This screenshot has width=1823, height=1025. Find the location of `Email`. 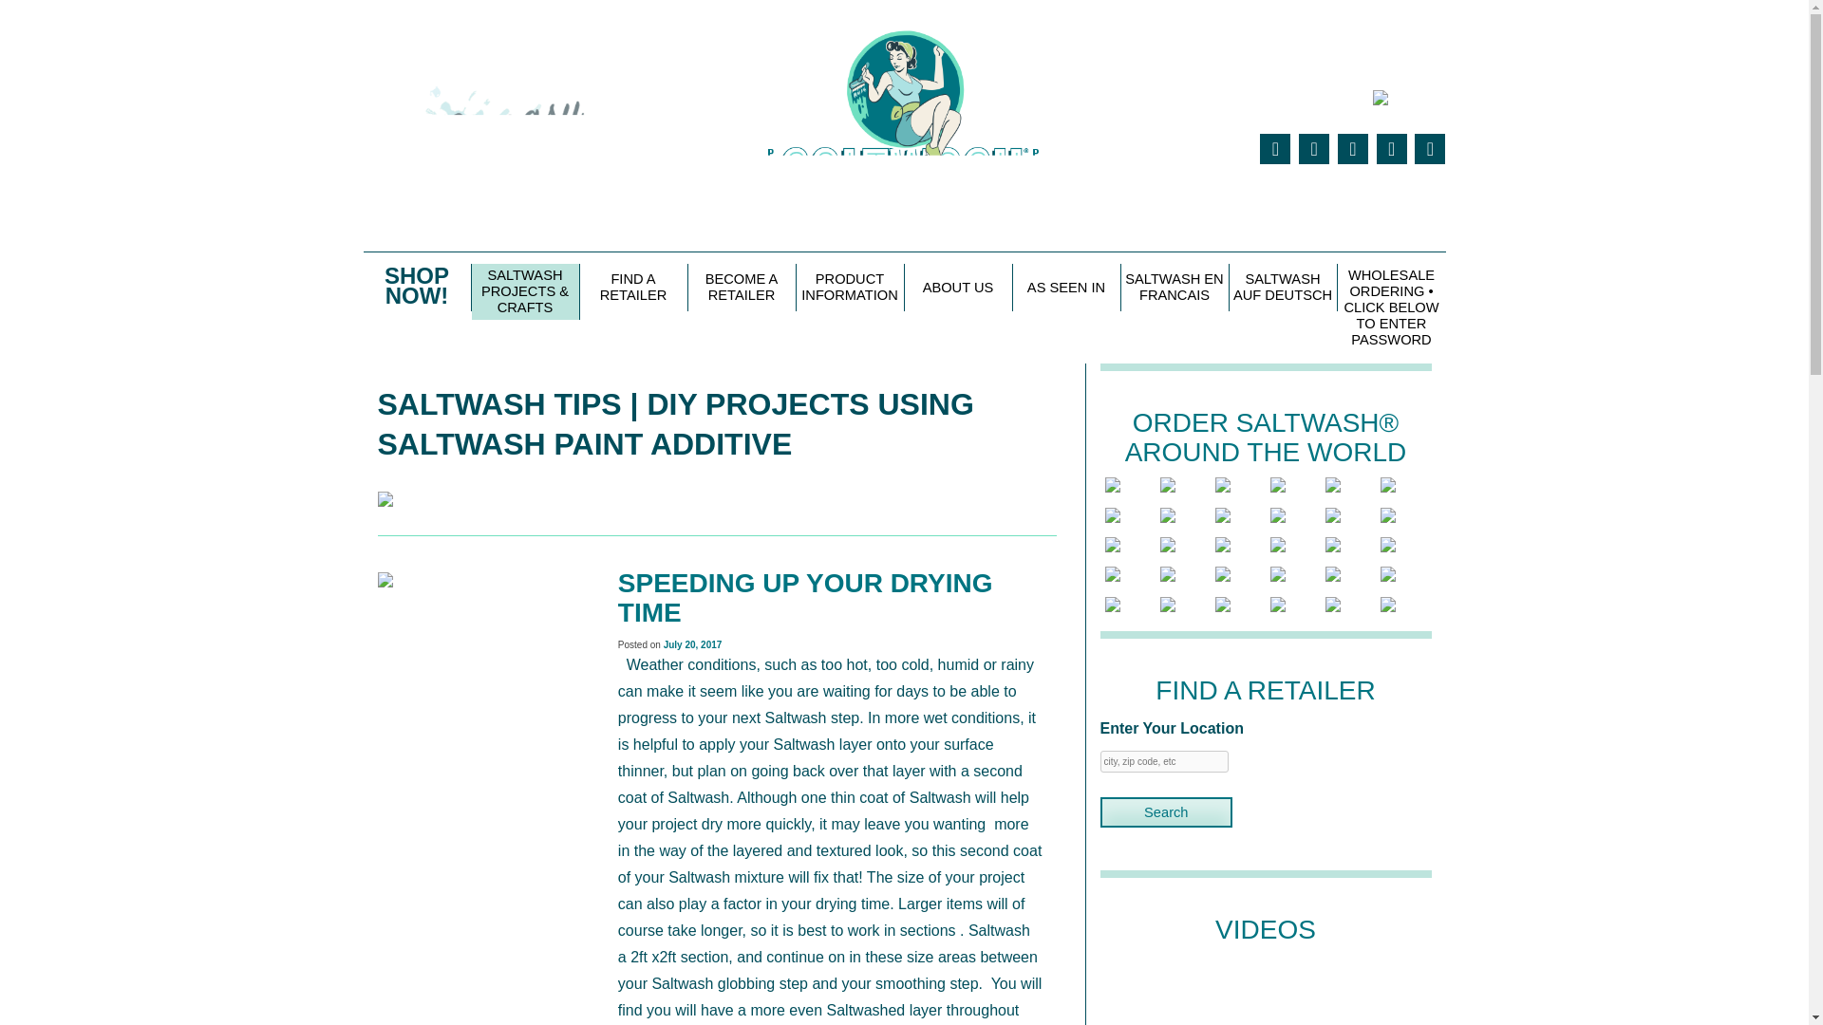

Email is located at coordinates (1430, 148).